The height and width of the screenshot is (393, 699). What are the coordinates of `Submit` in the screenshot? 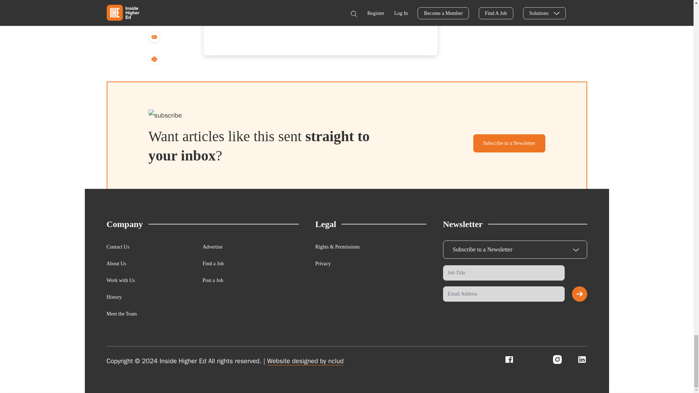 It's located at (579, 294).